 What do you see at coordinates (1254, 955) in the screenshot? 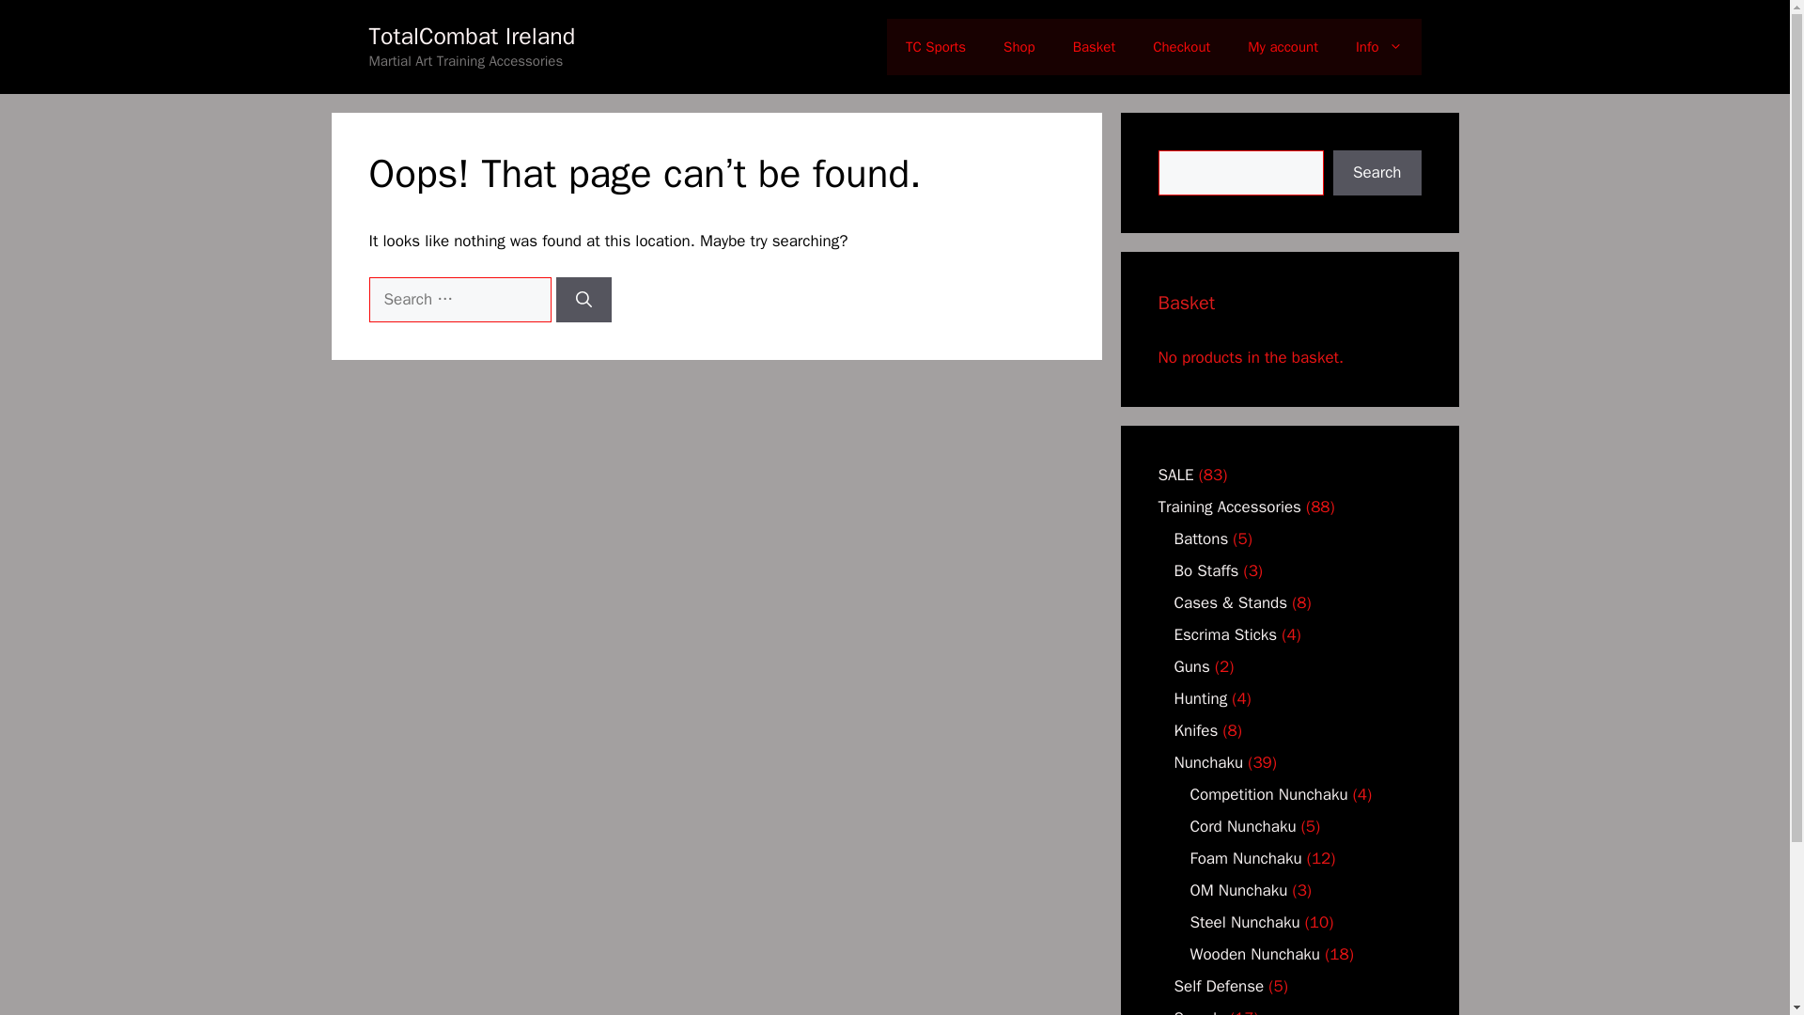
I see `Wooden Nunchaku` at bounding box center [1254, 955].